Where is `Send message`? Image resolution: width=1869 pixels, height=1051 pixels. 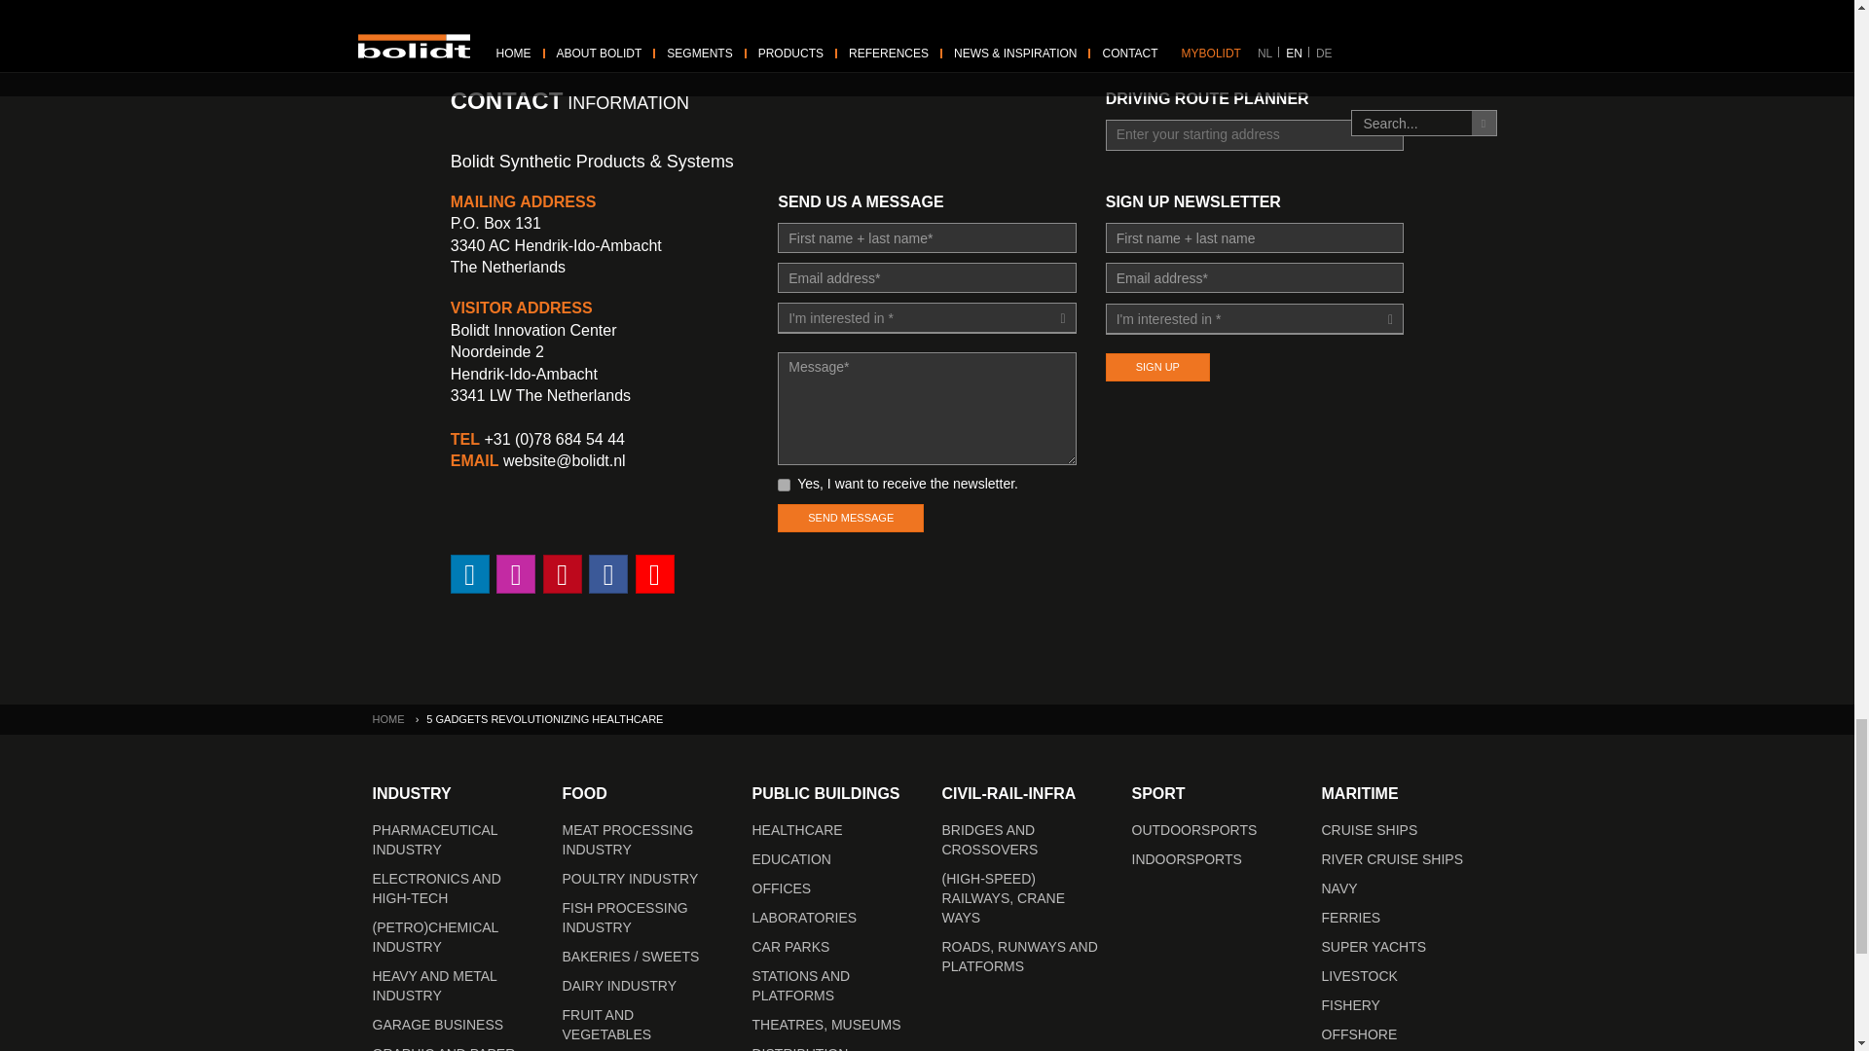 Send message is located at coordinates (850, 518).